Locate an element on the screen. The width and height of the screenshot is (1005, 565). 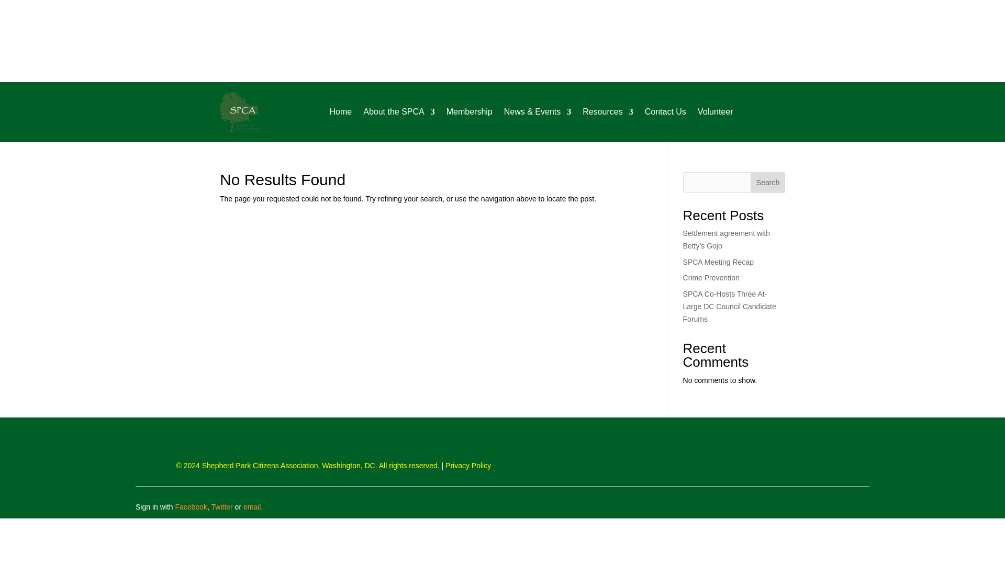
SPCA Co-Hosts Three At-Large DC Council Candidate Forums is located at coordinates (730, 307).